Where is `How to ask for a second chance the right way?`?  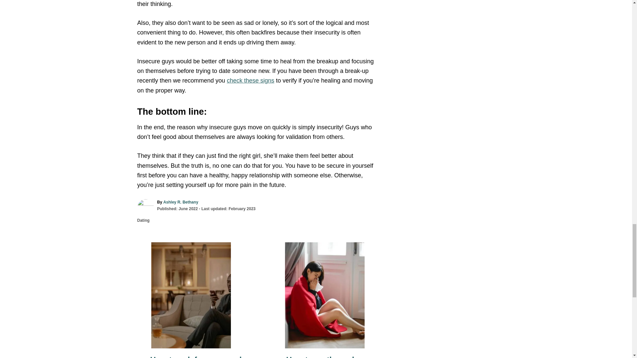
How to ask for a second chance the right way? is located at coordinates (191, 357).